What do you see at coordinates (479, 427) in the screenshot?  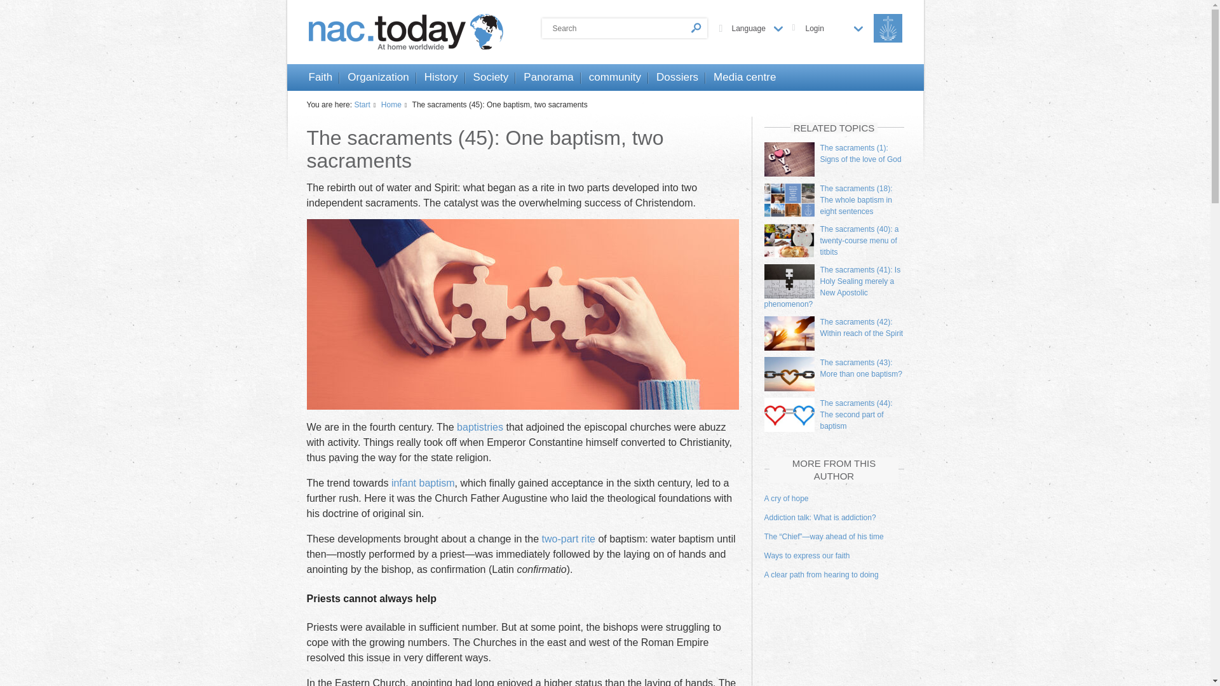 I see `baptistries` at bounding box center [479, 427].